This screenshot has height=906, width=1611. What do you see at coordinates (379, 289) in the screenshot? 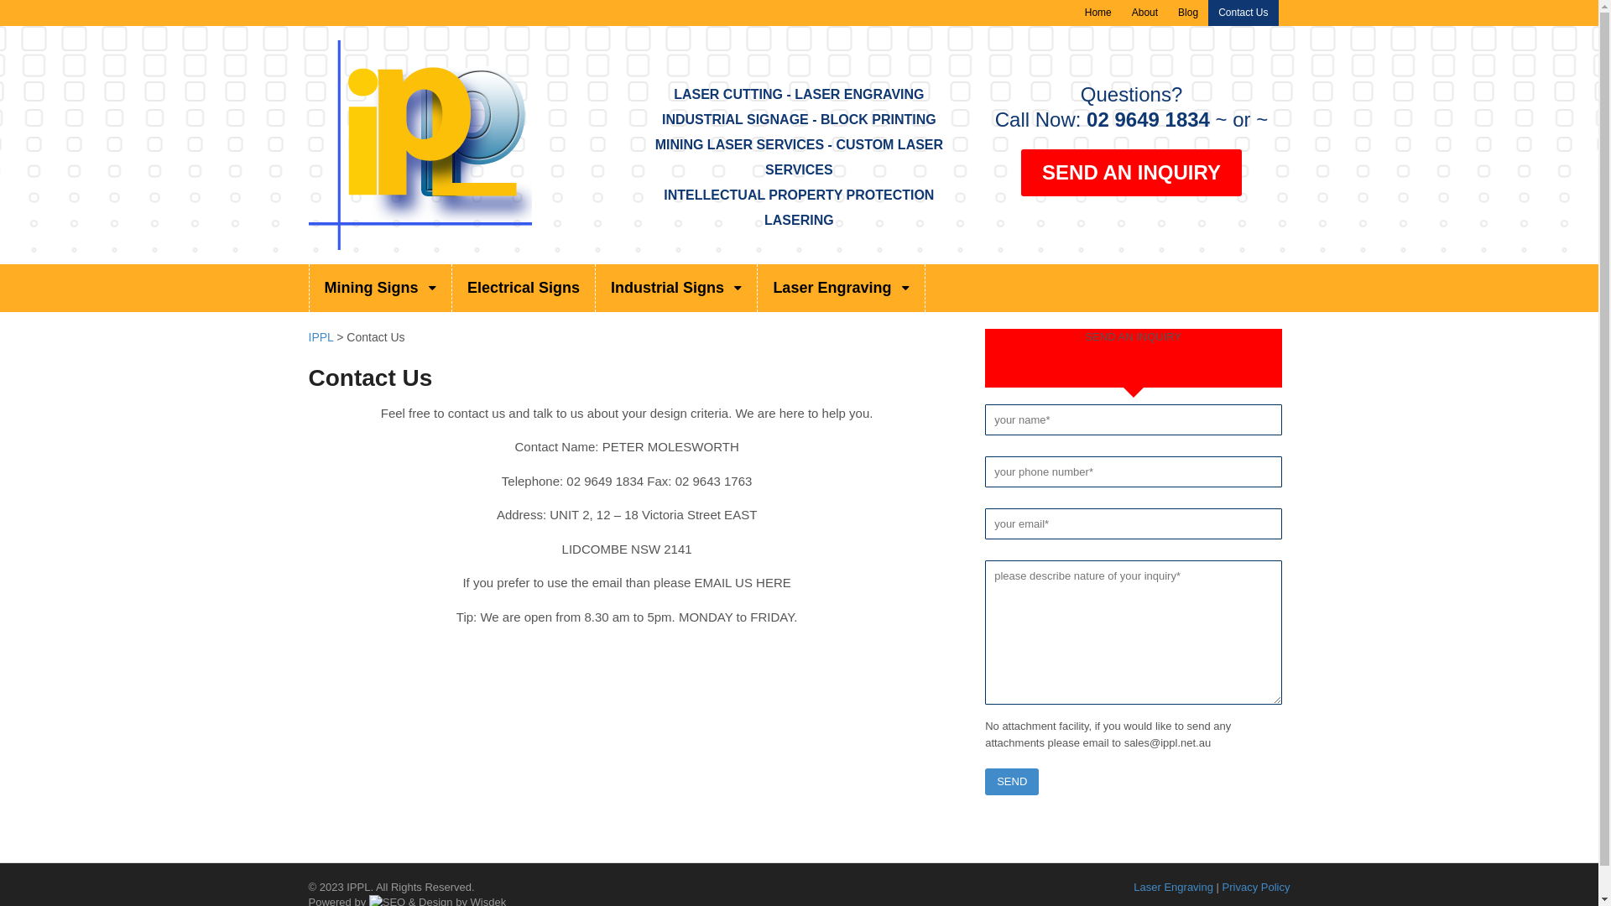
I see `Mining Signs` at bounding box center [379, 289].